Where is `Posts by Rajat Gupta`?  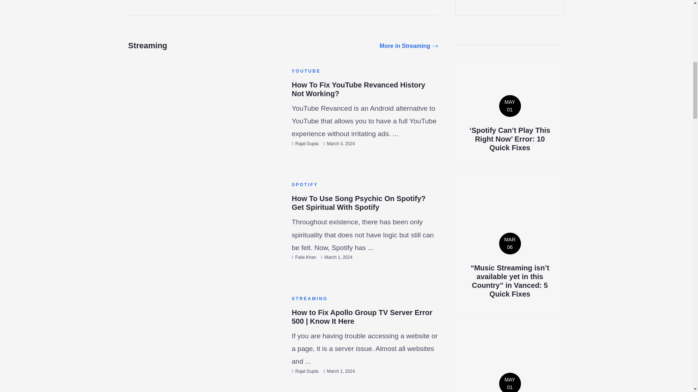 Posts by Rajat Gupta is located at coordinates (307, 143).